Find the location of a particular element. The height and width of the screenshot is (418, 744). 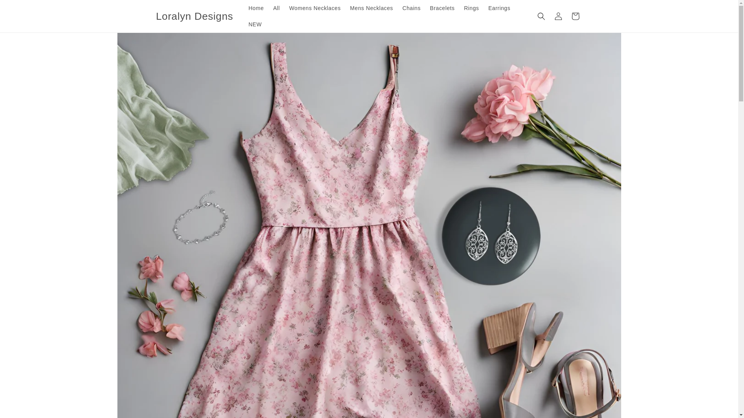

Mens Necklaces is located at coordinates (371, 8).